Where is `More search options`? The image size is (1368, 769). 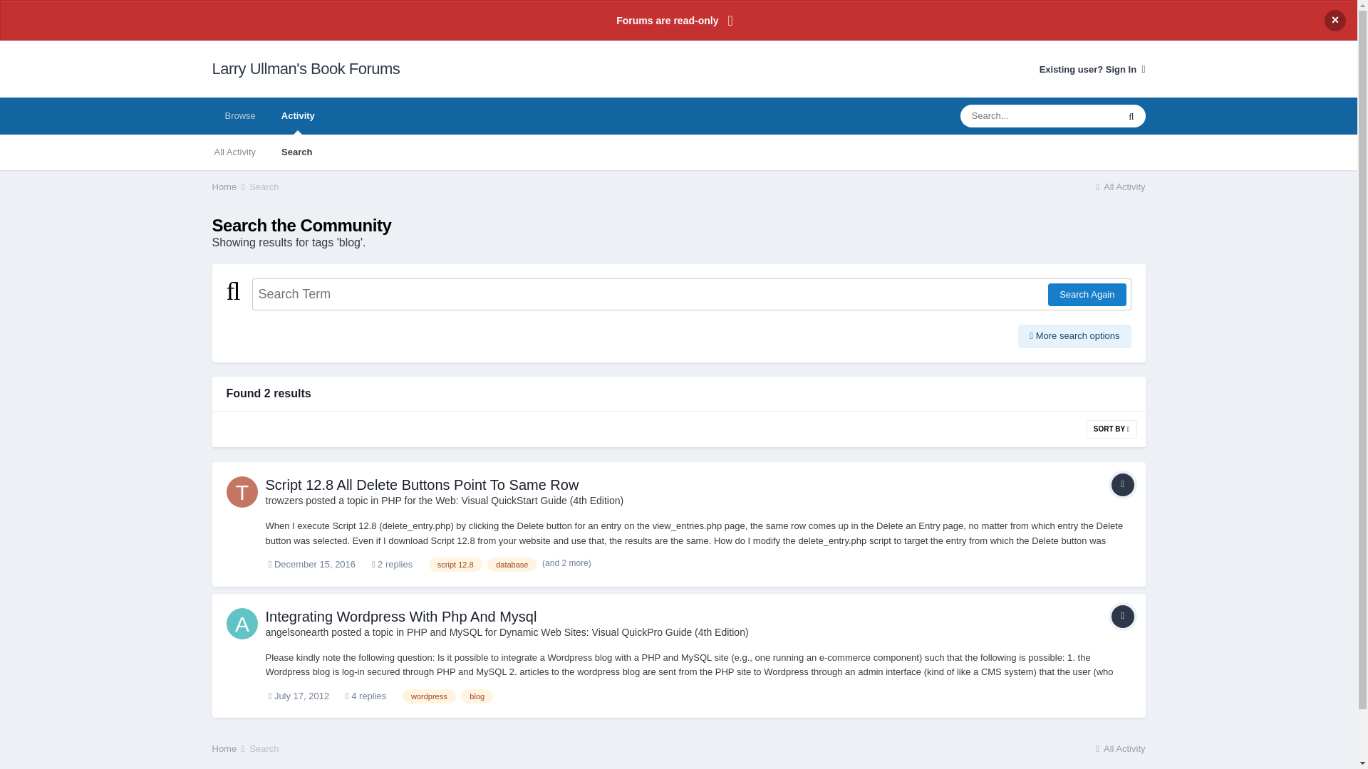
More search options is located at coordinates (1074, 336).